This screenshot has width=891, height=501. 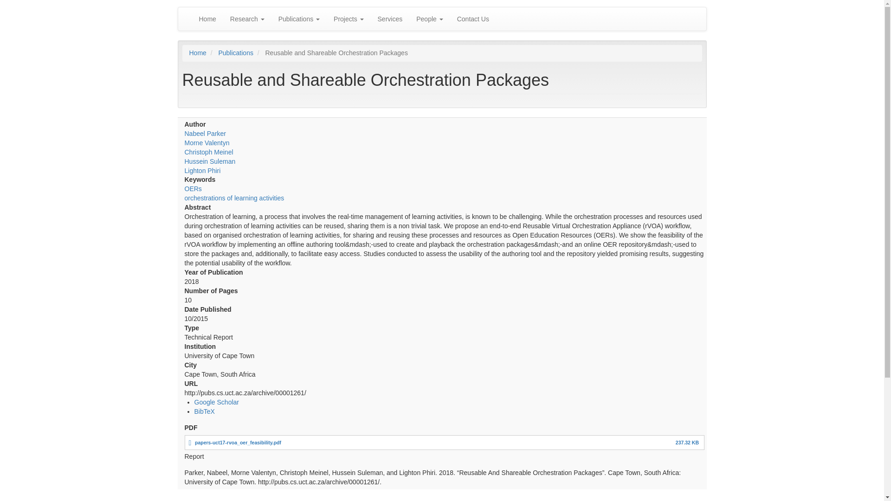 I want to click on DataLab Services, so click(x=390, y=19).